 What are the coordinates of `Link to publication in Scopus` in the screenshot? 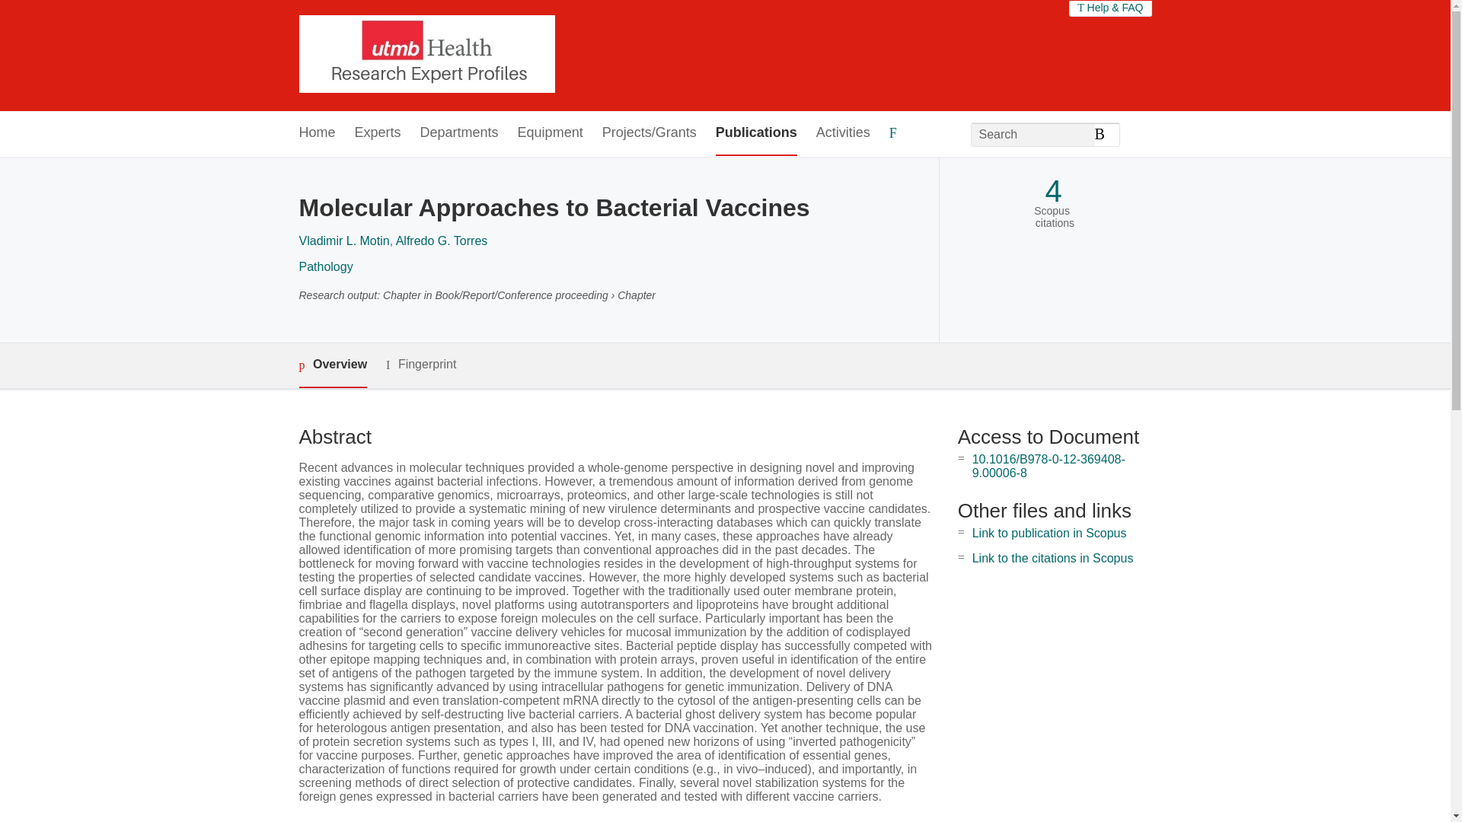 It's located at (1049, 533).